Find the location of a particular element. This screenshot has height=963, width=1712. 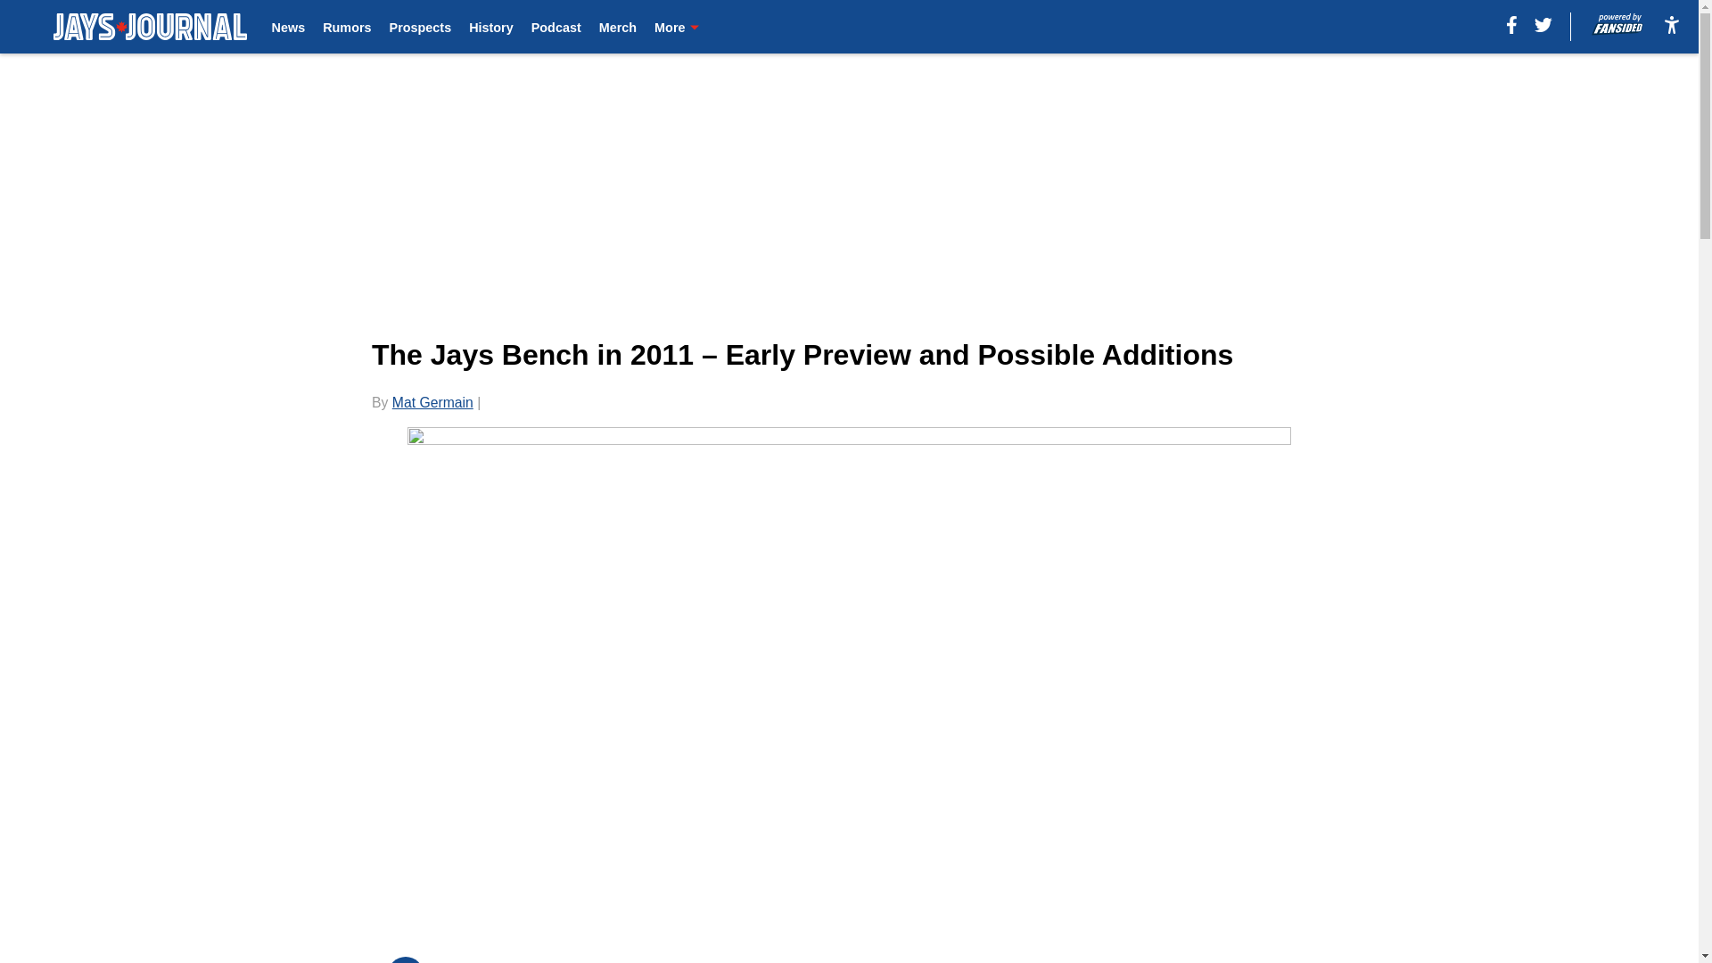

Prospects is located at coordinates (421, 27).